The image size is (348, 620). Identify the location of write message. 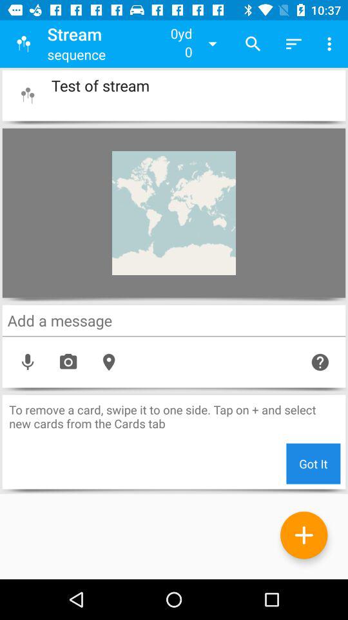
(174, 320).